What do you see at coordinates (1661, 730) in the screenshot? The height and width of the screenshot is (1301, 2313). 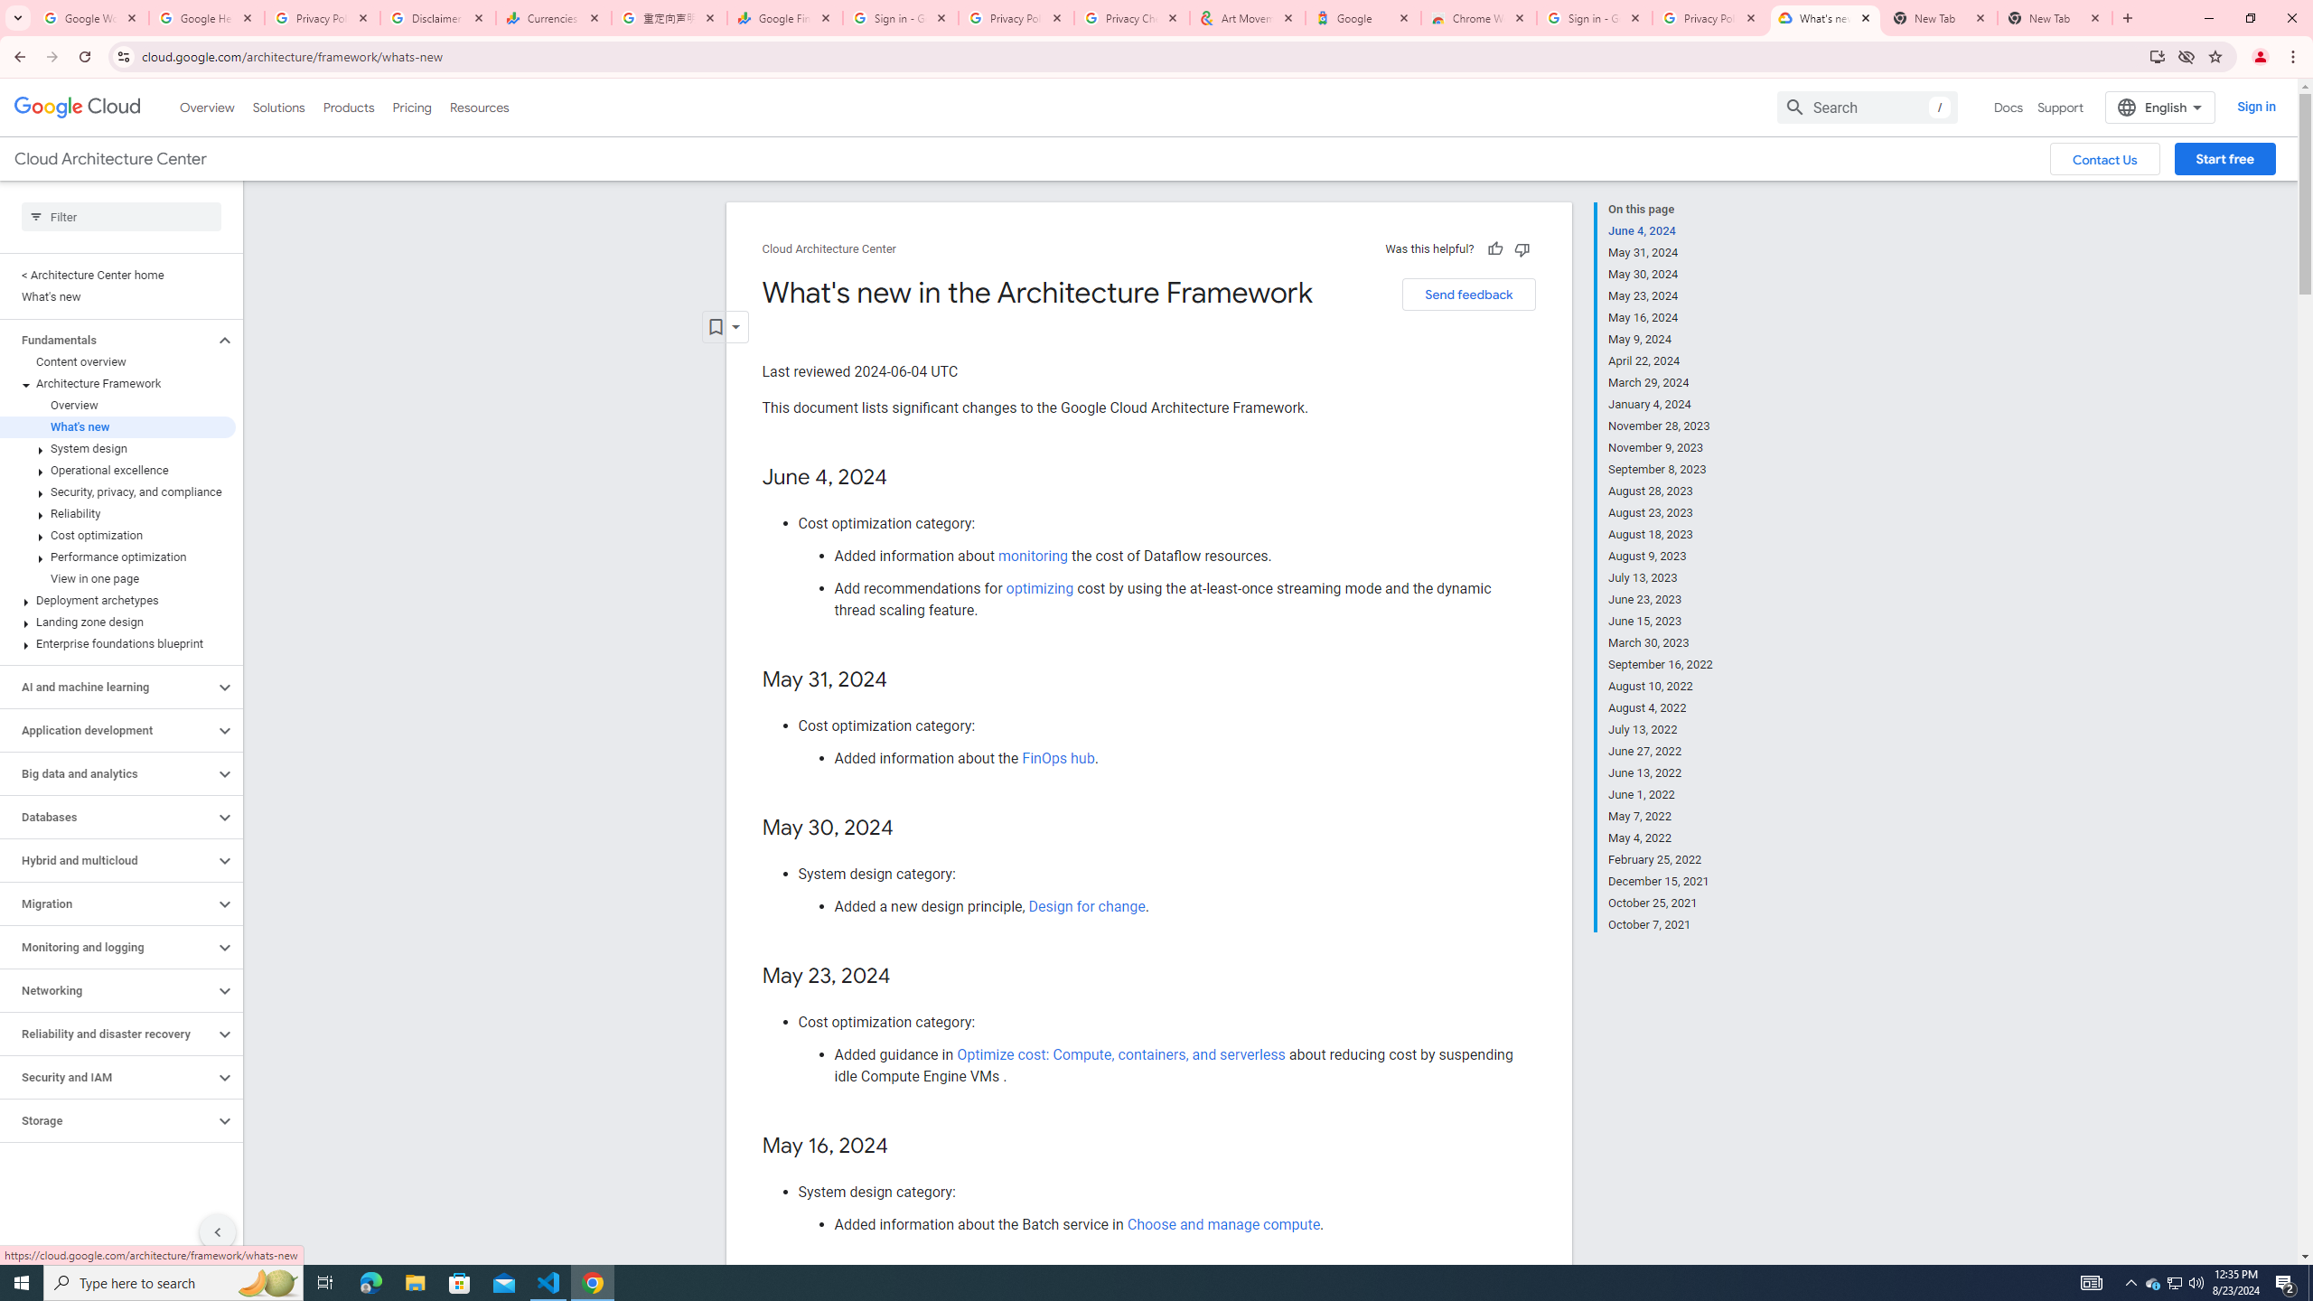 I see `July 13, 2022` at bounding box center [1661, 730].